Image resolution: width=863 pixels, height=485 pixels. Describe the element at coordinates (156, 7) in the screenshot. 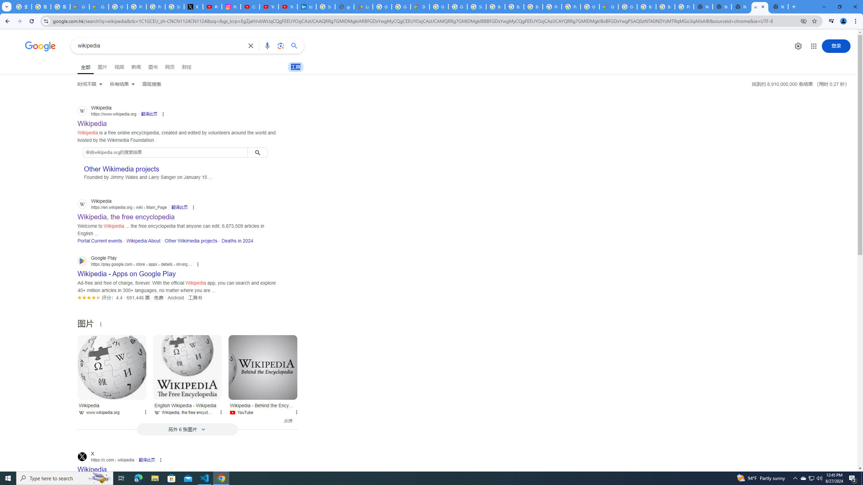

I see `Privacy Help Center - Policies Help` at that location.